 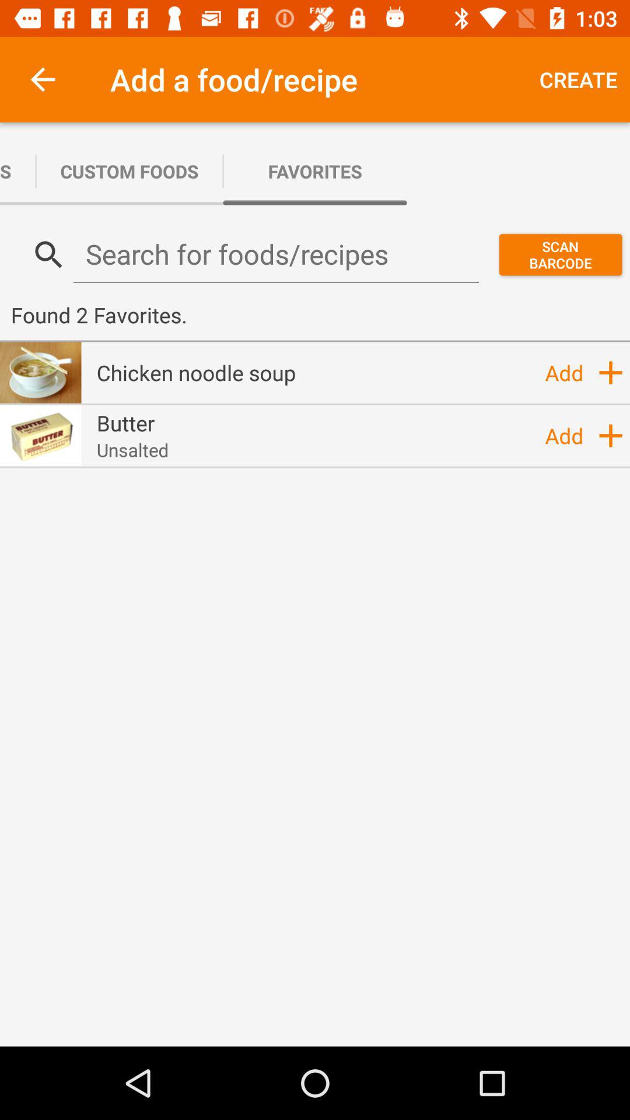 What do you see at coordinates (129, 171) in the screenshot?
I see `swipe to custom foods app` at bounding box center [129, 171].